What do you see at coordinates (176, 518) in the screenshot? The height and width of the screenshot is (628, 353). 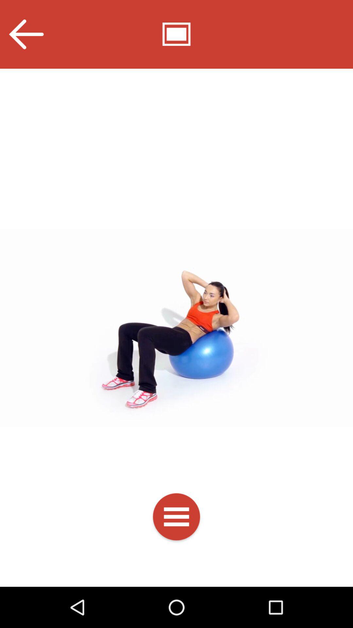 I see `open the menu bar` at bounding box center [176, 518].